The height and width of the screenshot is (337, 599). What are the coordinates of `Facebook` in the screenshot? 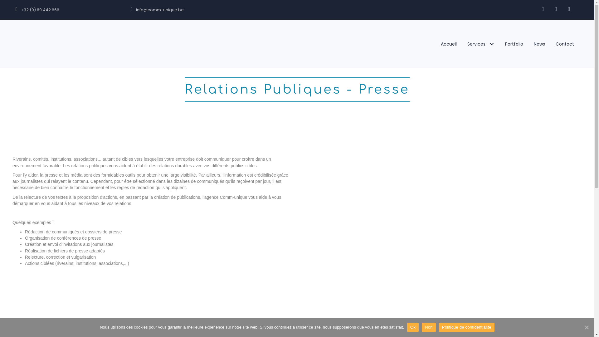 It's located at (543, 9).